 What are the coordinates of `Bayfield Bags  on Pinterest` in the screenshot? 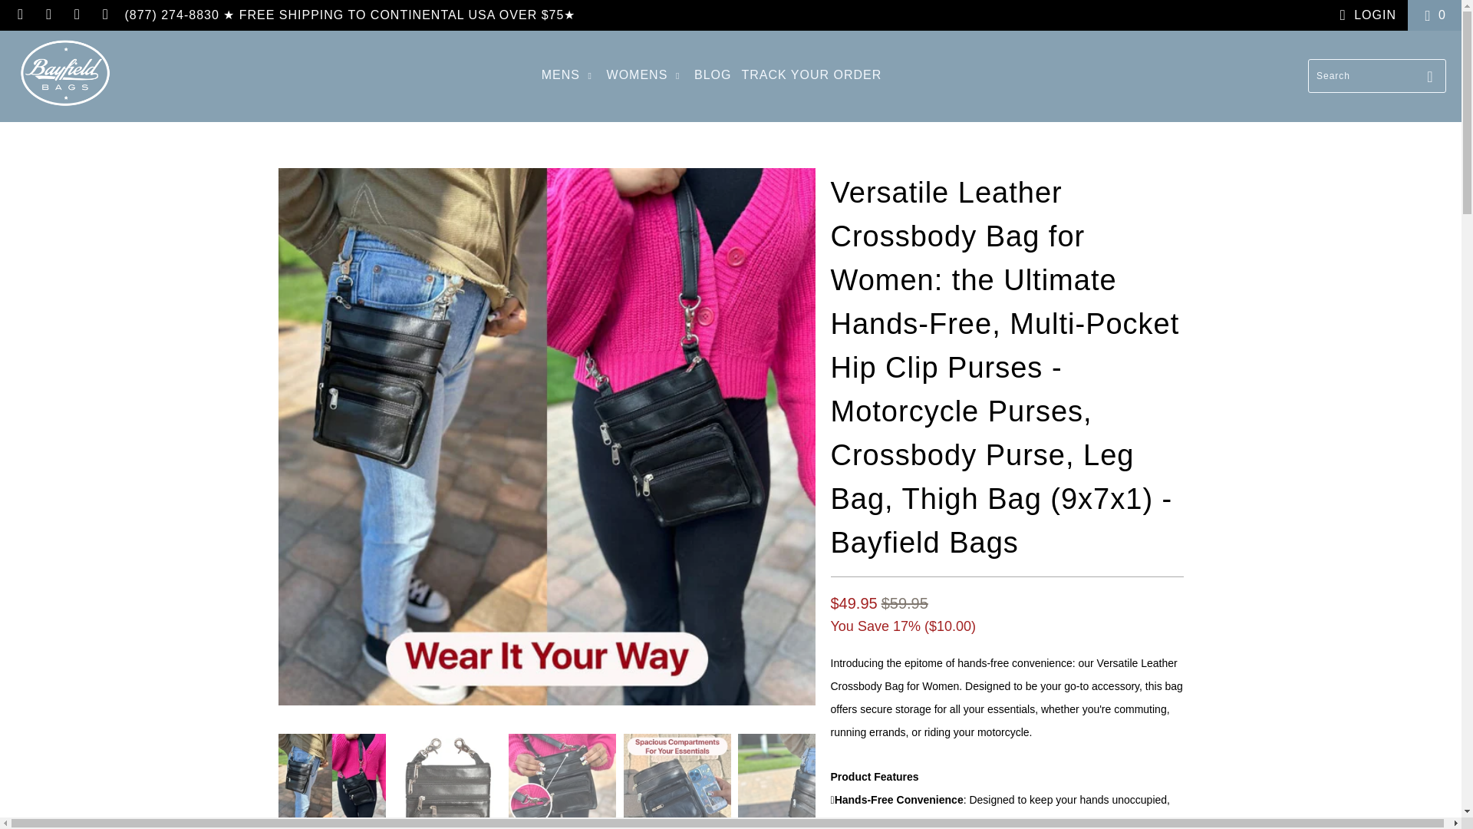 It's located at (48, 15).